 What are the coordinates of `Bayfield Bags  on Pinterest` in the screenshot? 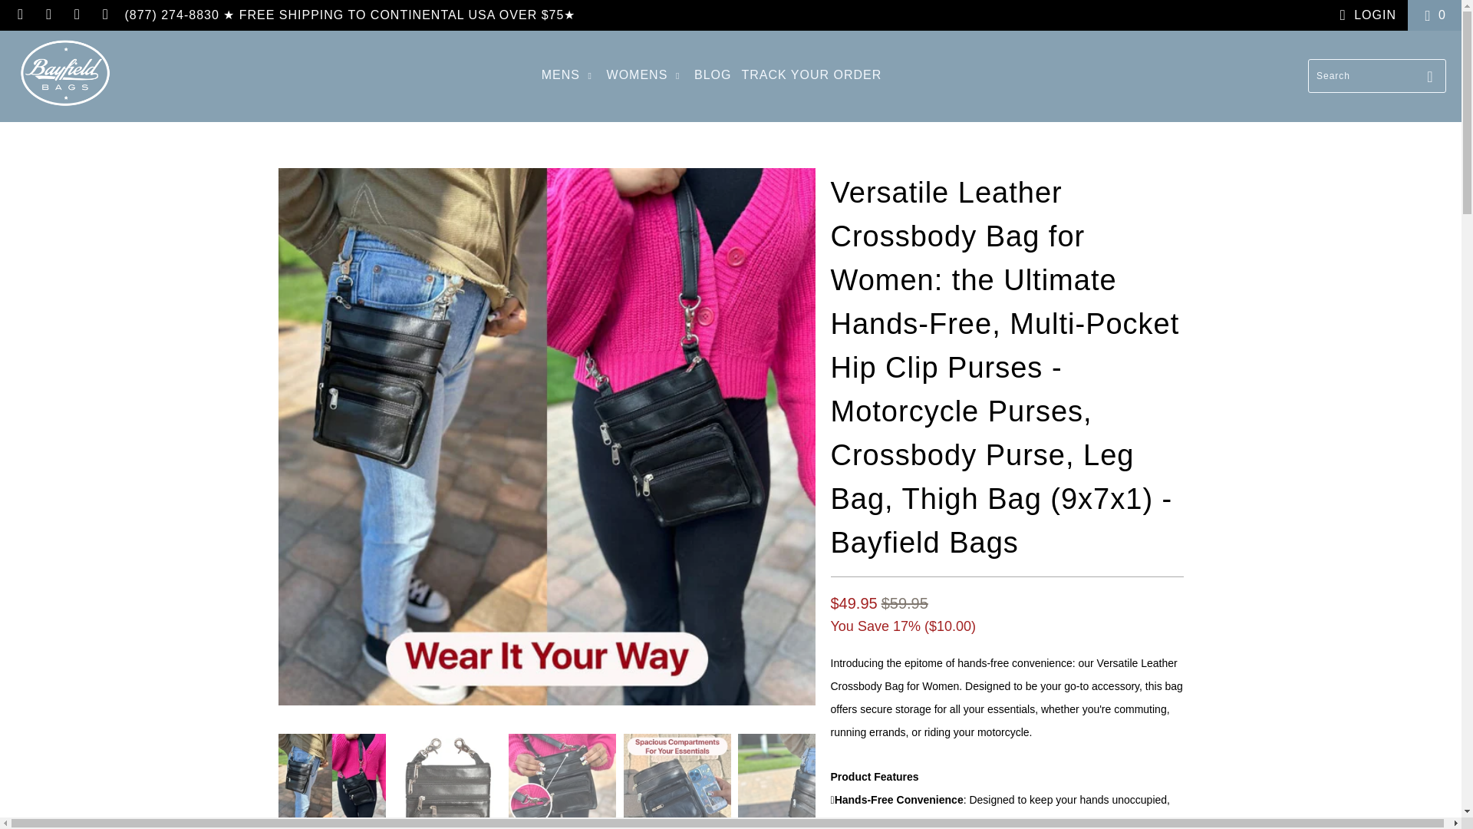 It's located at (48, 15).